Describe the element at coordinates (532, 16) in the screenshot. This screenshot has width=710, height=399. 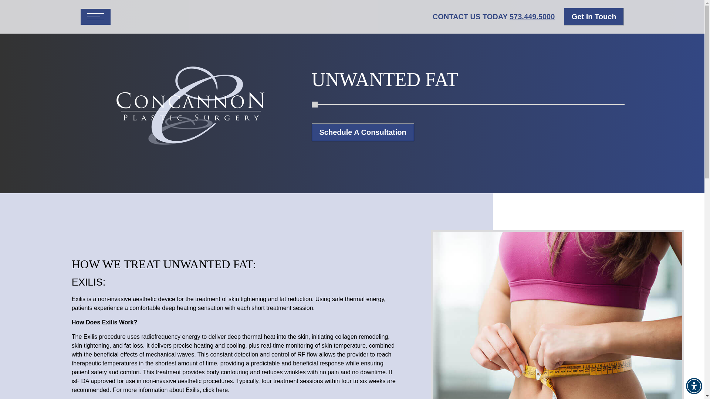
I see `573.449.5000` at that location.